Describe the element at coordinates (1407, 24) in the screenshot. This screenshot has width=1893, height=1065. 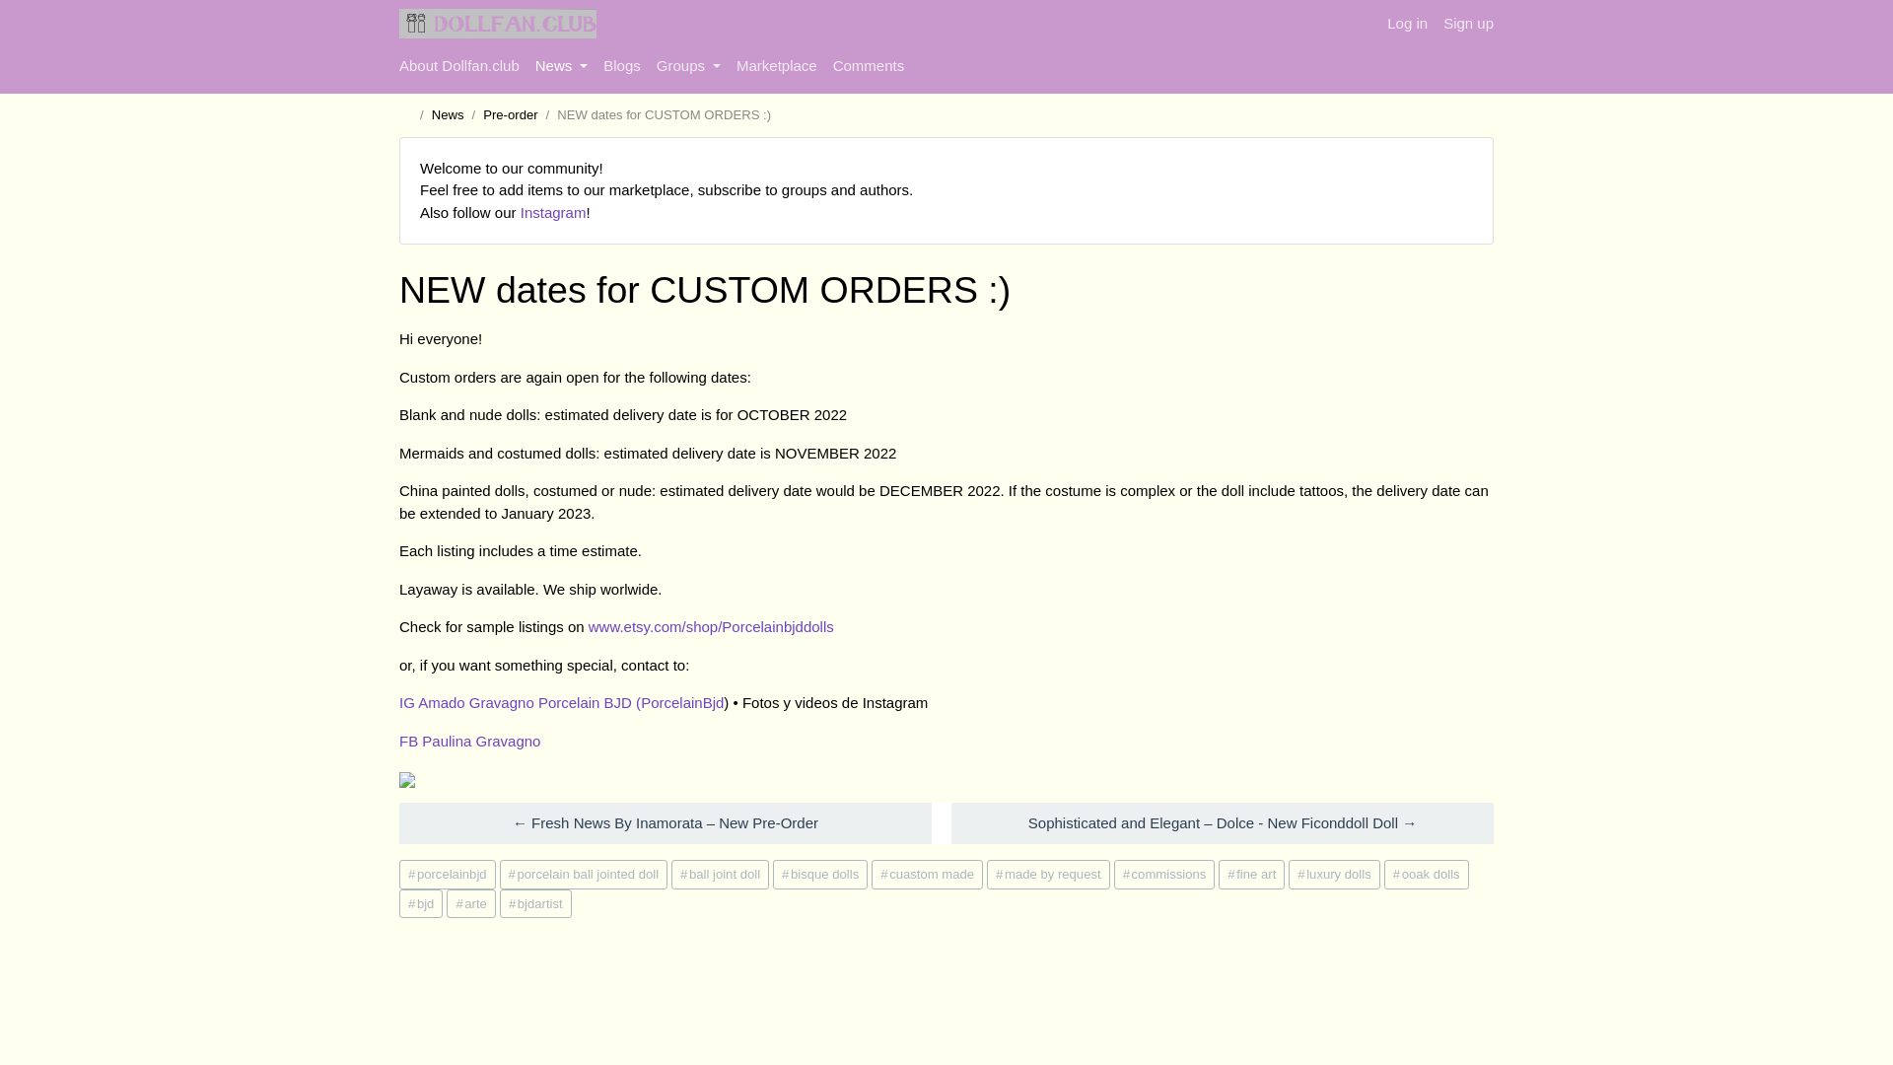
I see `Log in` at that location.